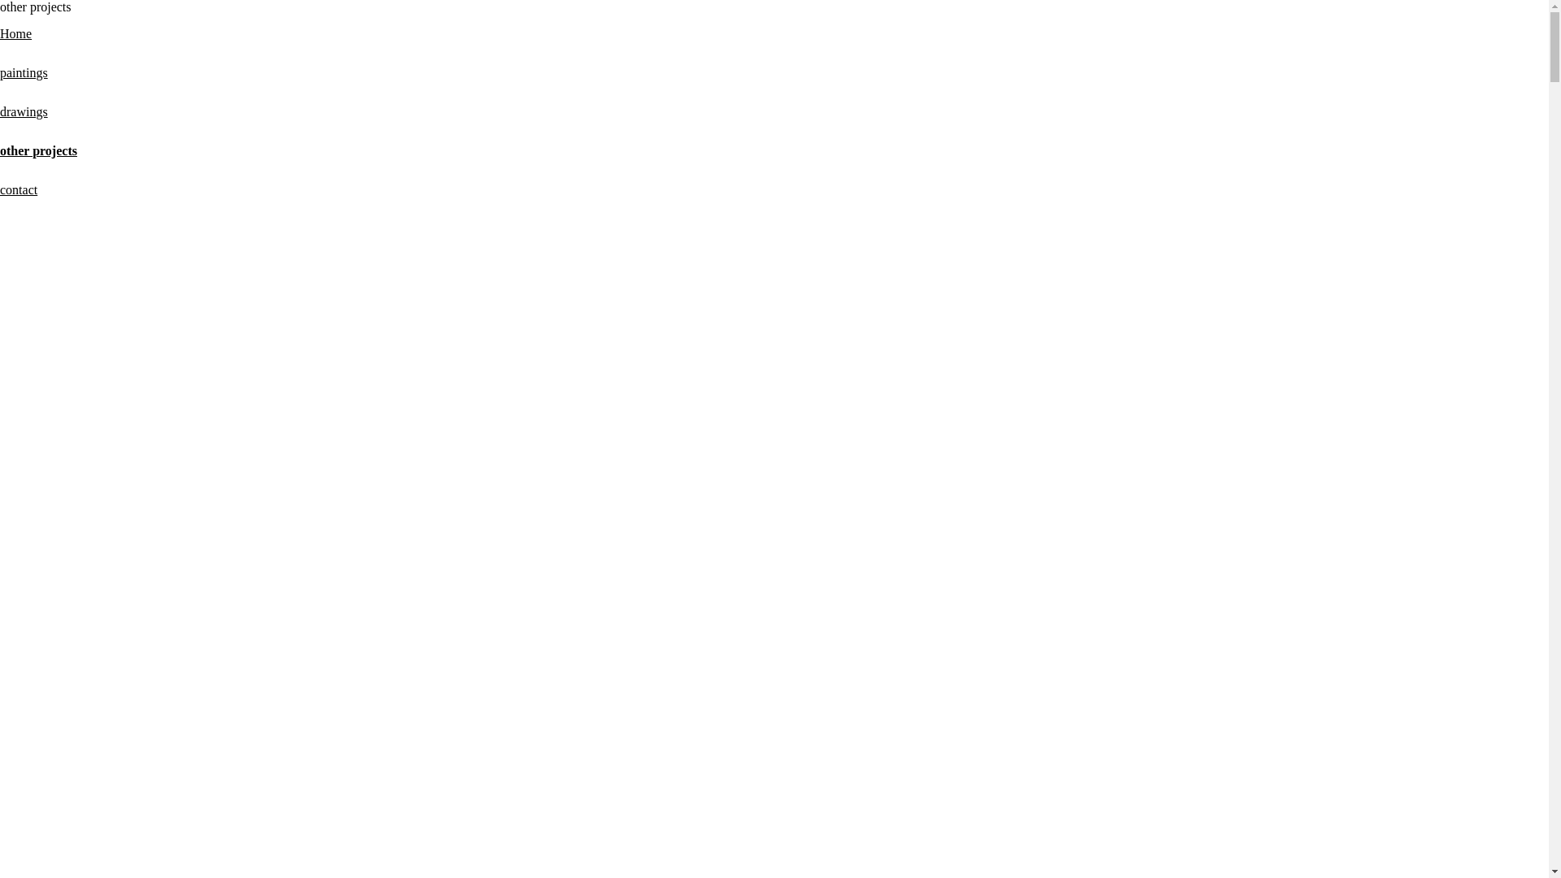 The height and width of the screenshot is (878, 1561). What do you see at coordinates (24, 73) in the screenshot?
I see `paintings` at bounding box center [24, 73].